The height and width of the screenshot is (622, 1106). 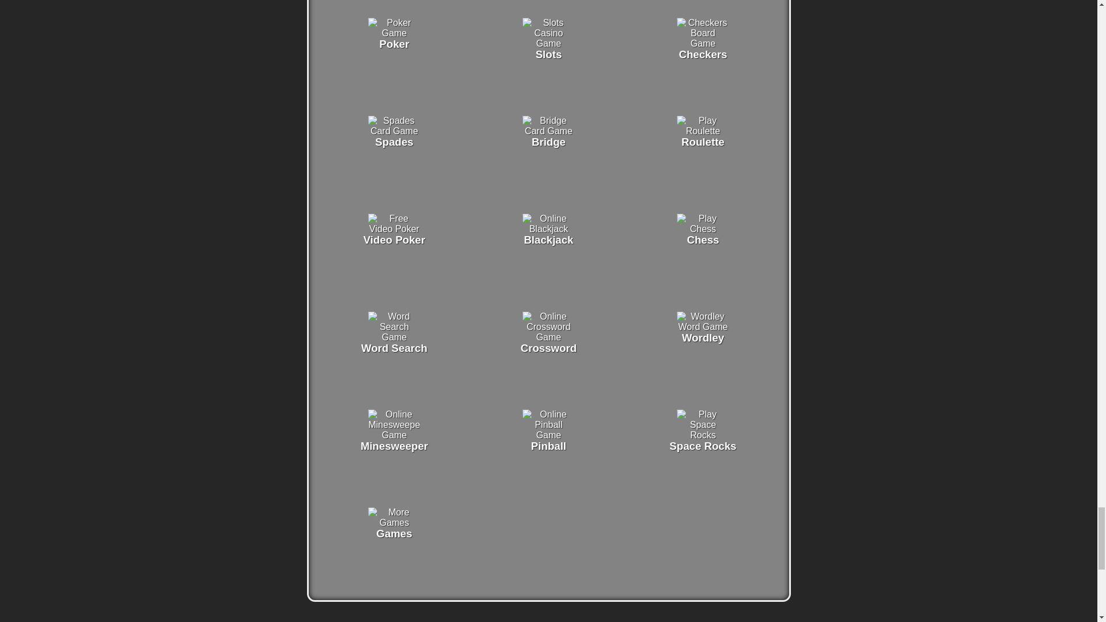 I want to click on Roulette, so click(x=703, y=131).